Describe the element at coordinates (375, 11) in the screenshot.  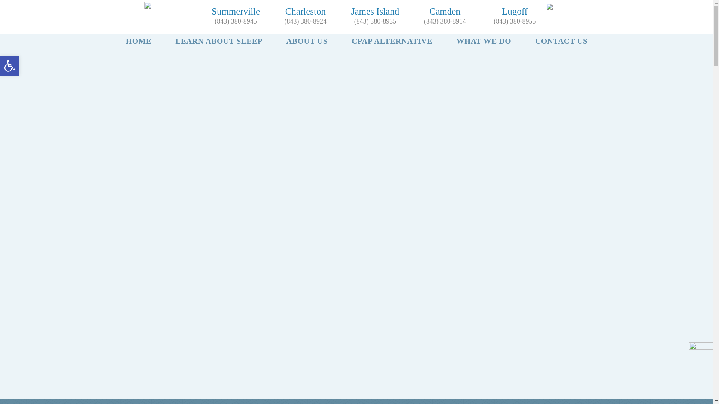
I see `James Island` at that location.